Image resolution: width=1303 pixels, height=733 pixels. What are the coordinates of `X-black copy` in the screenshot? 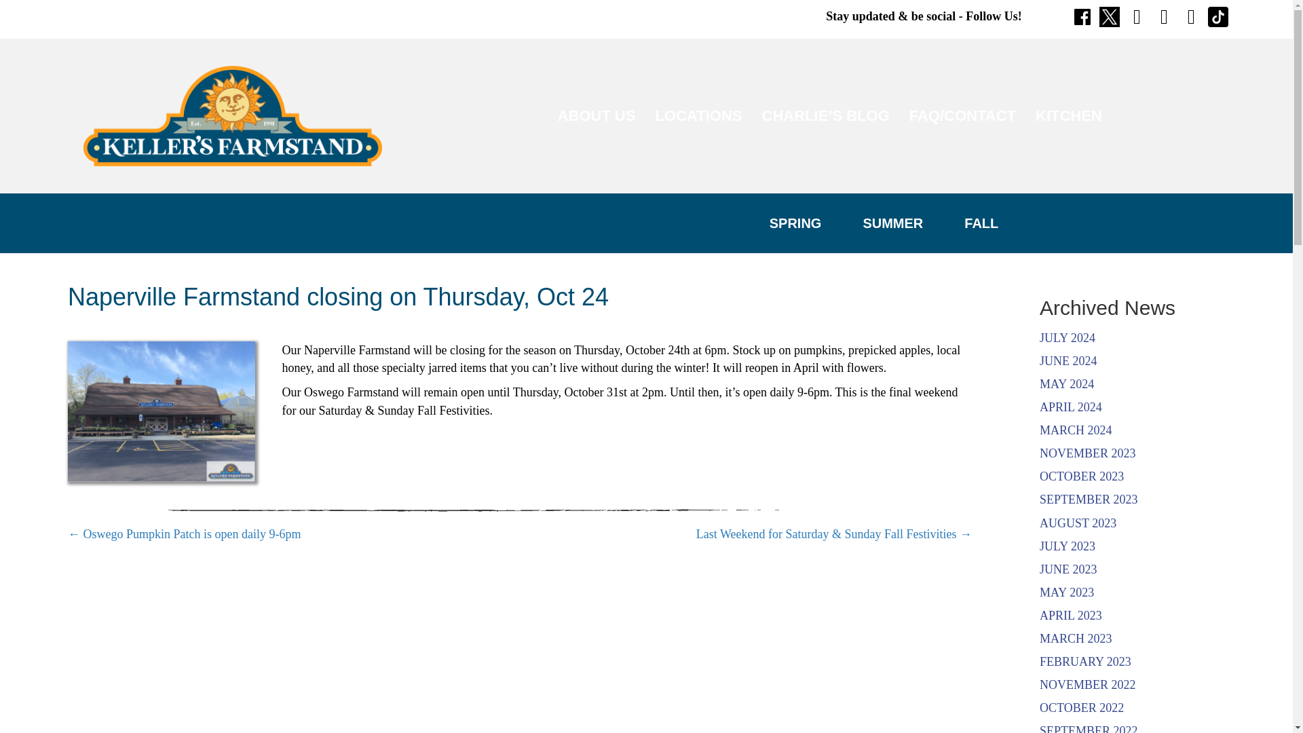 It's located at (1109, 16).